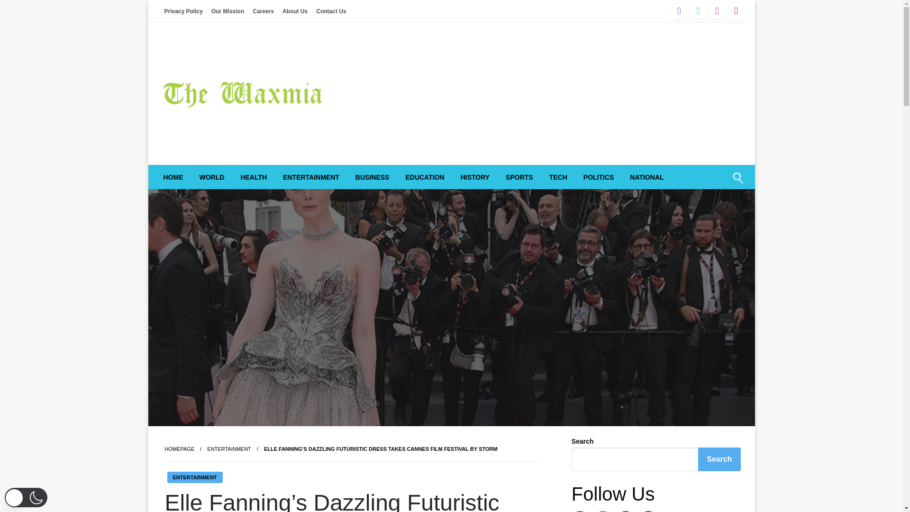 The width and height of the screenshot is (910, 512). Describe the element at coordinates (295, 10) in the screenshot. I see `About Us` at that location.